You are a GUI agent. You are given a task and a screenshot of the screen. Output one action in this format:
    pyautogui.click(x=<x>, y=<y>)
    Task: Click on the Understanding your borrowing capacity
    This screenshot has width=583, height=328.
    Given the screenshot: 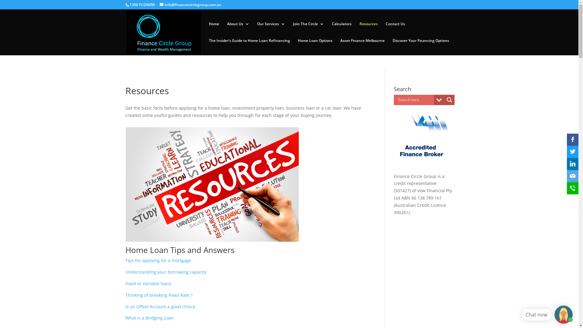 What is the action you would take?
    pyautogui.click(x=166, y=272)
    